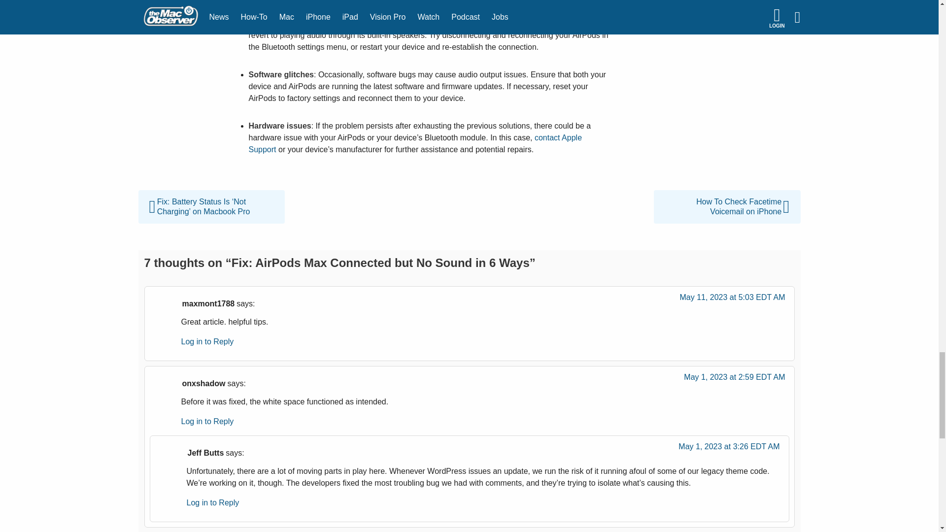  What do you see at coordinates (207, 341) in the screenshot?
I see `Log in to Reply` at bounding box center [207, 341].